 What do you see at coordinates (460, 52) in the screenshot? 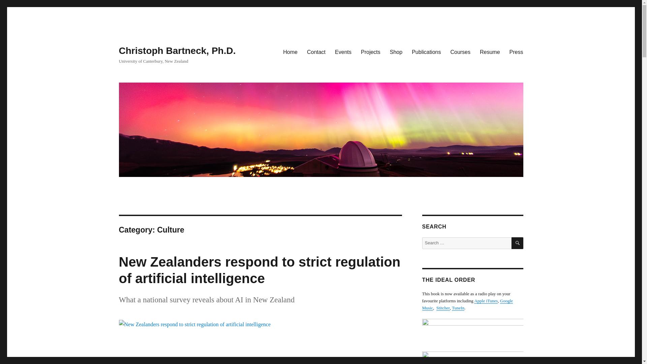
I see `Courses` at bounding box center [460, 52].